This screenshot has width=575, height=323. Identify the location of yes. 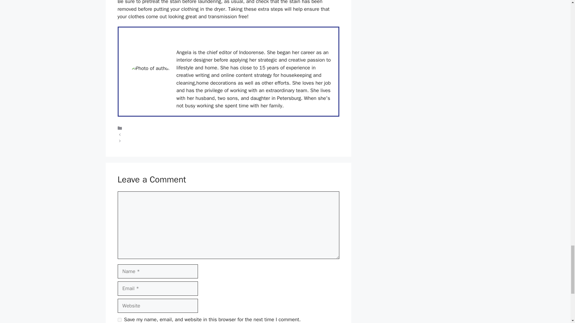
(119, 319).